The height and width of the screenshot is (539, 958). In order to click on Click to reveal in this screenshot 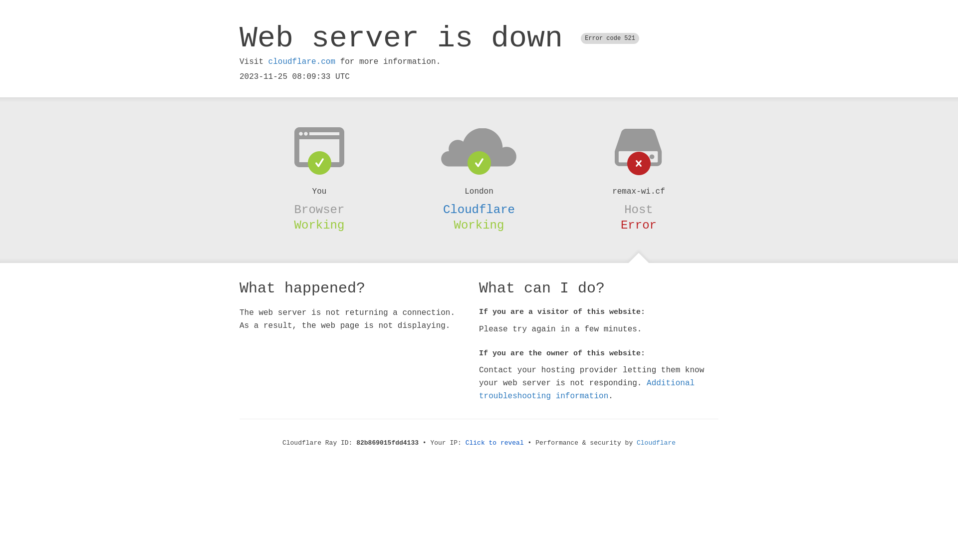, I will do `click(495, 443)`.